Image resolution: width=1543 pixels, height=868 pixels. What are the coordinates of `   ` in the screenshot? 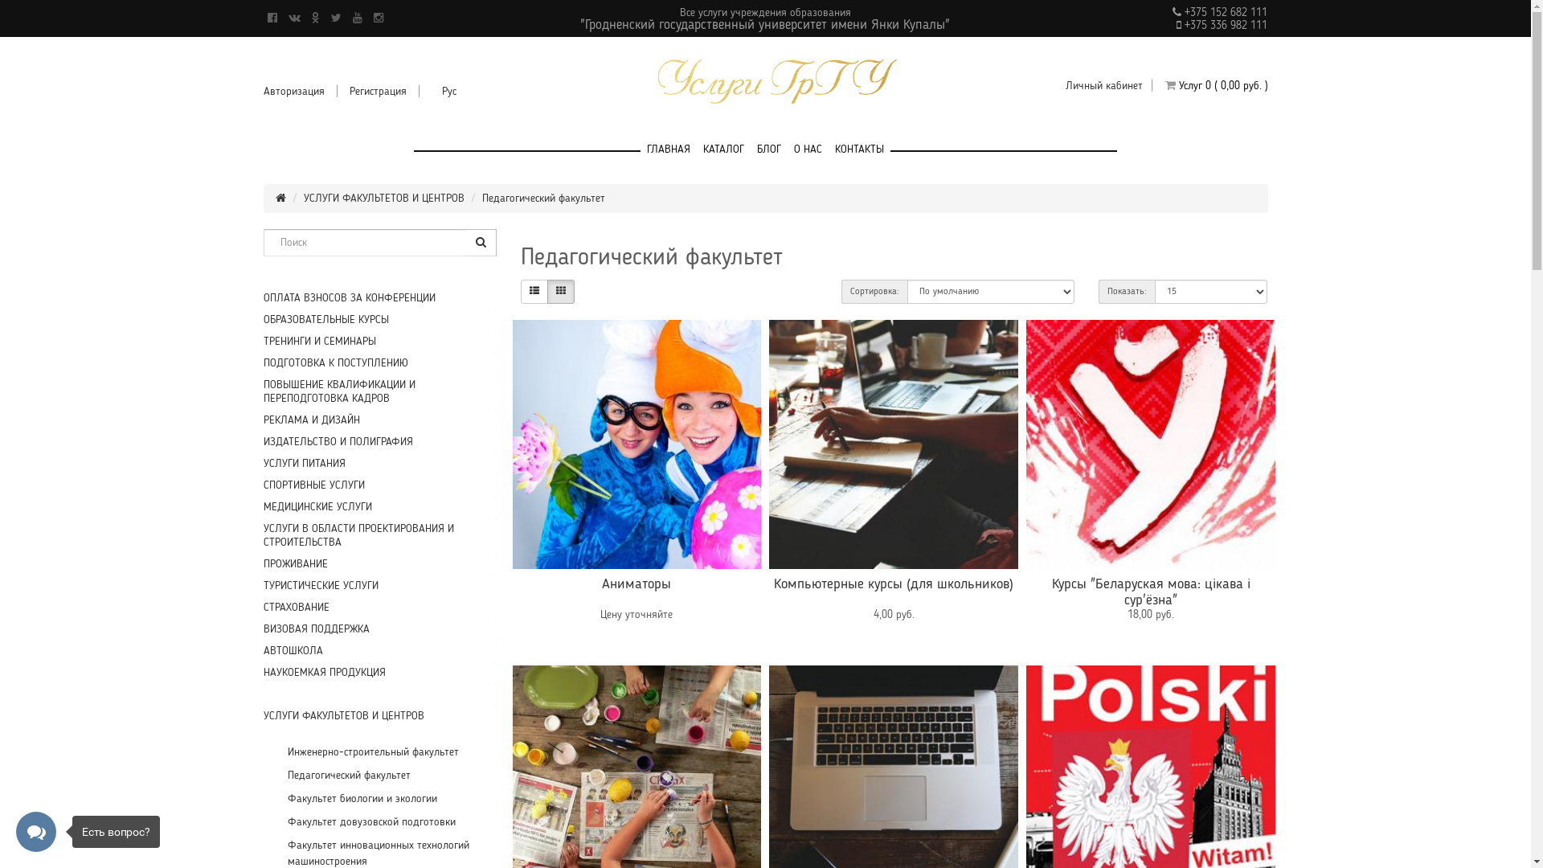 It's located at (268, 694).